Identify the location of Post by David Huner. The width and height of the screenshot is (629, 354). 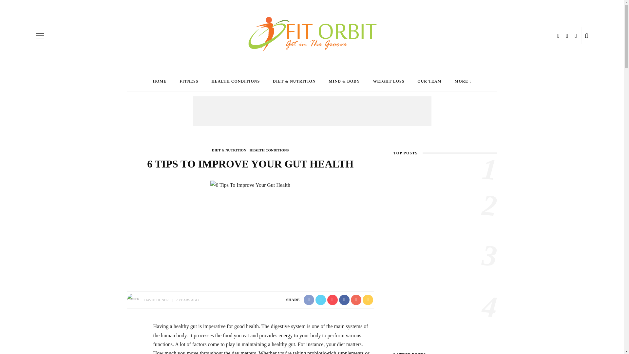
(156, 300).